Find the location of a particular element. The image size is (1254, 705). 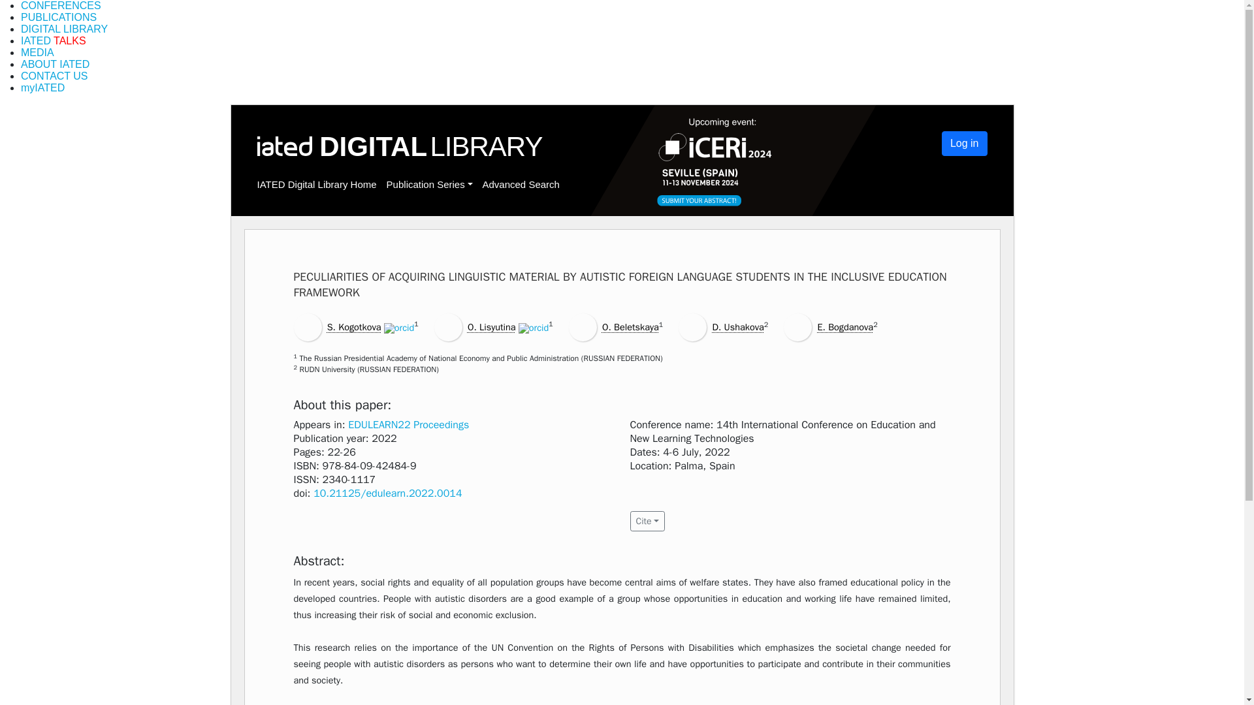

Publication Series is located at coordinates (429, 184).